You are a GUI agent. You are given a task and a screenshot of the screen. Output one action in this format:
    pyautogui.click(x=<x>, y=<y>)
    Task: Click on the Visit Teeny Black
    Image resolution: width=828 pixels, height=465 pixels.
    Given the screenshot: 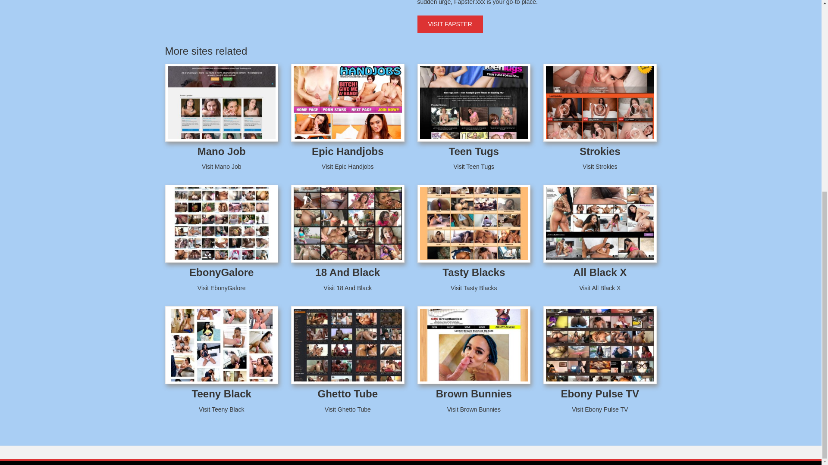 What is the action you would take?
    pyautogui.click(x=221, y=409)
    